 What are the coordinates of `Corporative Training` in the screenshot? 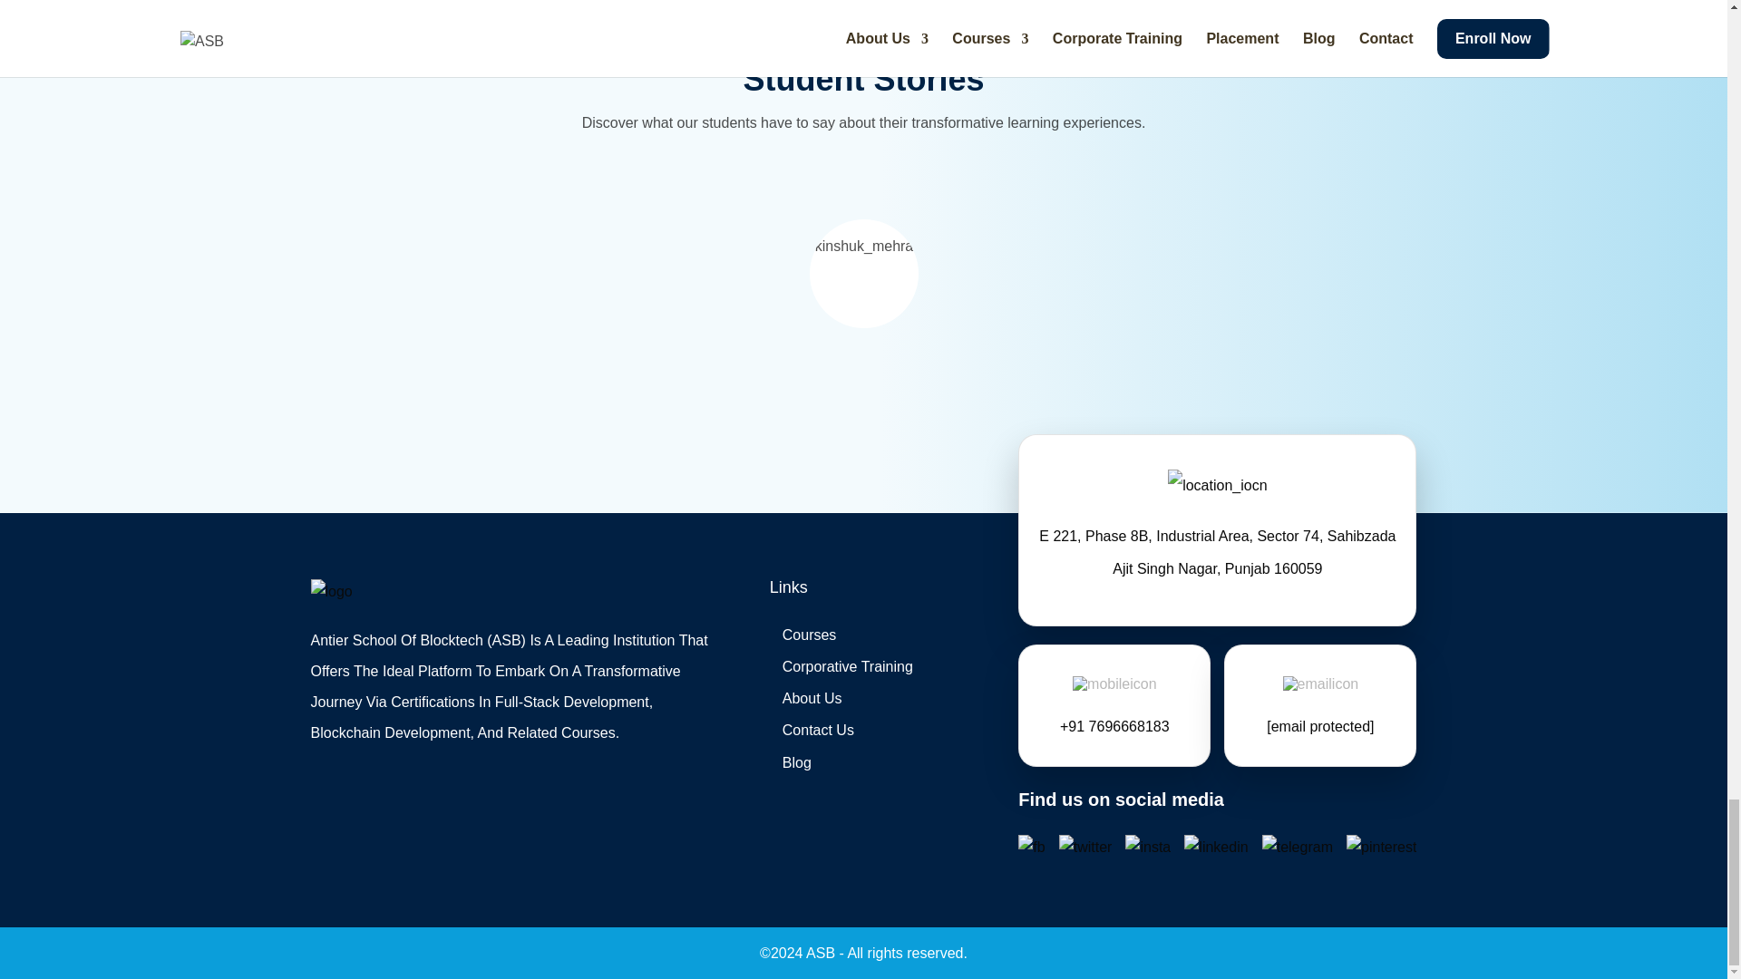 It's located at (847, 666).